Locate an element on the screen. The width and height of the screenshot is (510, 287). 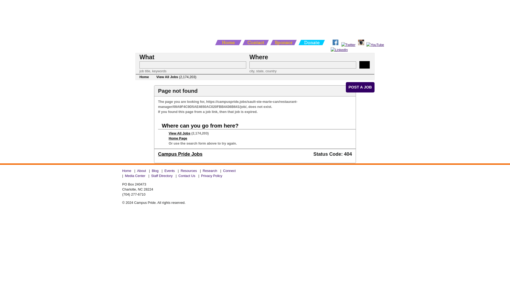
Blog is located at coordinates (155, 171).